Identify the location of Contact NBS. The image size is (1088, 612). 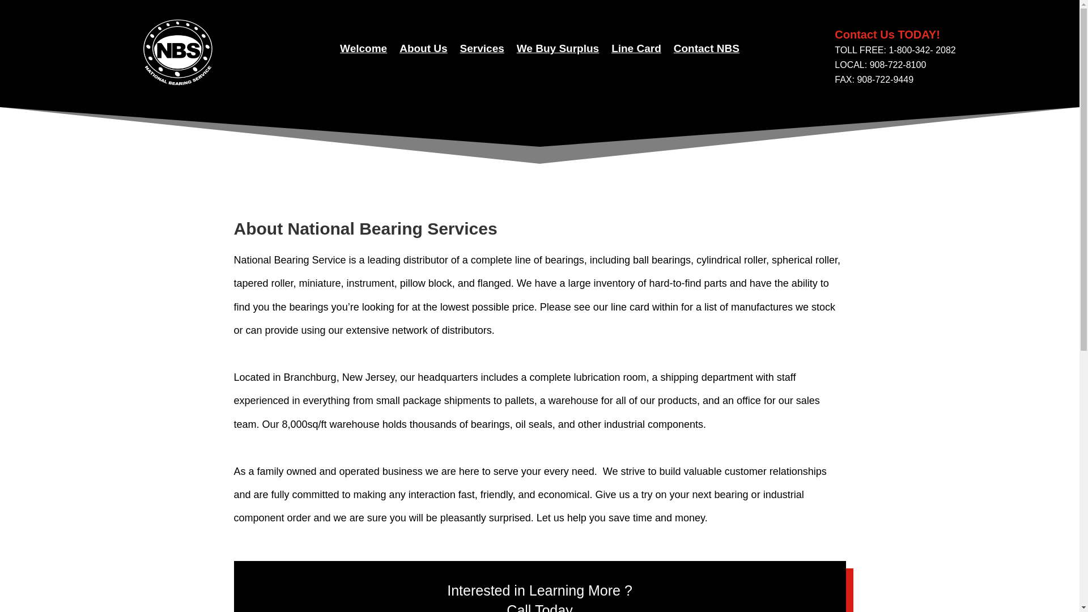
(706, 51).